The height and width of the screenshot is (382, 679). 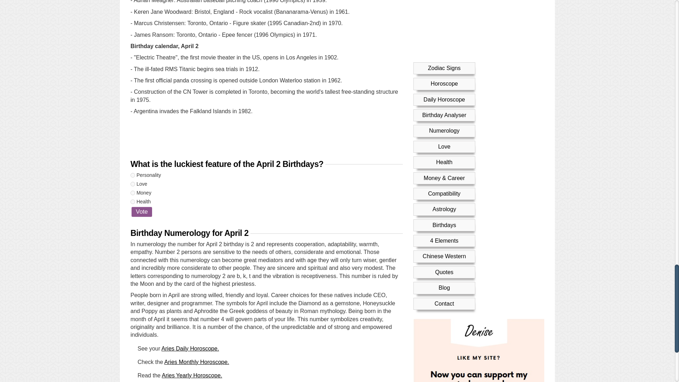 What do you see at coordinates (190, 348) in the screenshot?
I see `Aries Daily Horoscope` at bounding box center [190, 348].